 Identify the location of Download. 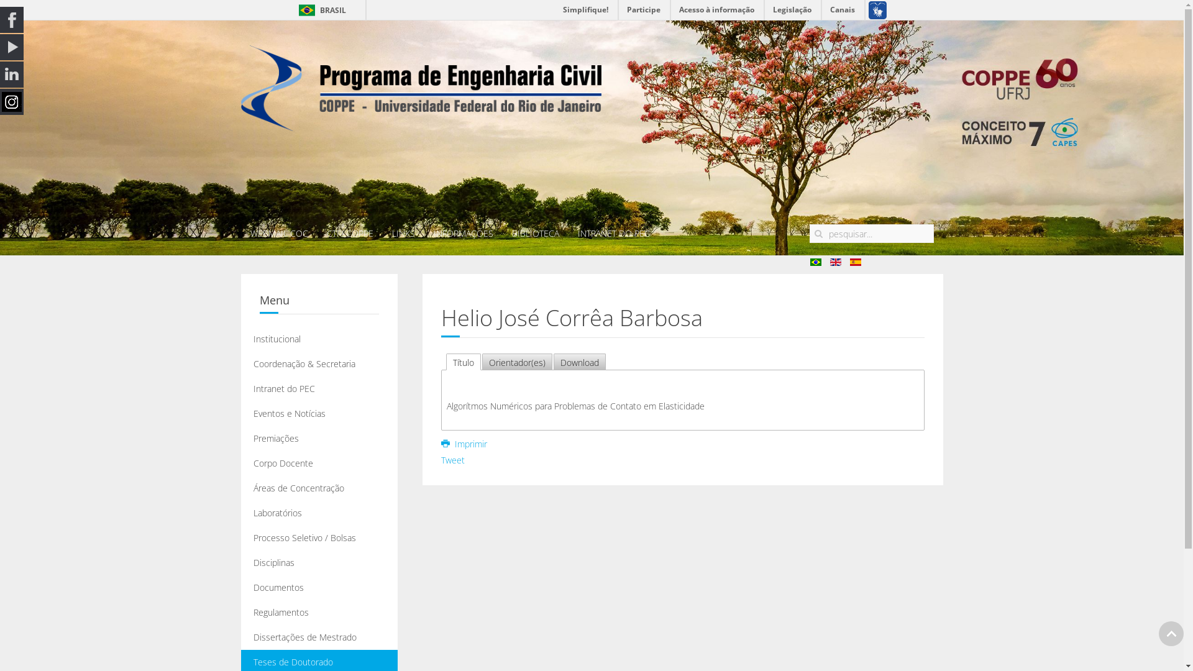
(580, 362).